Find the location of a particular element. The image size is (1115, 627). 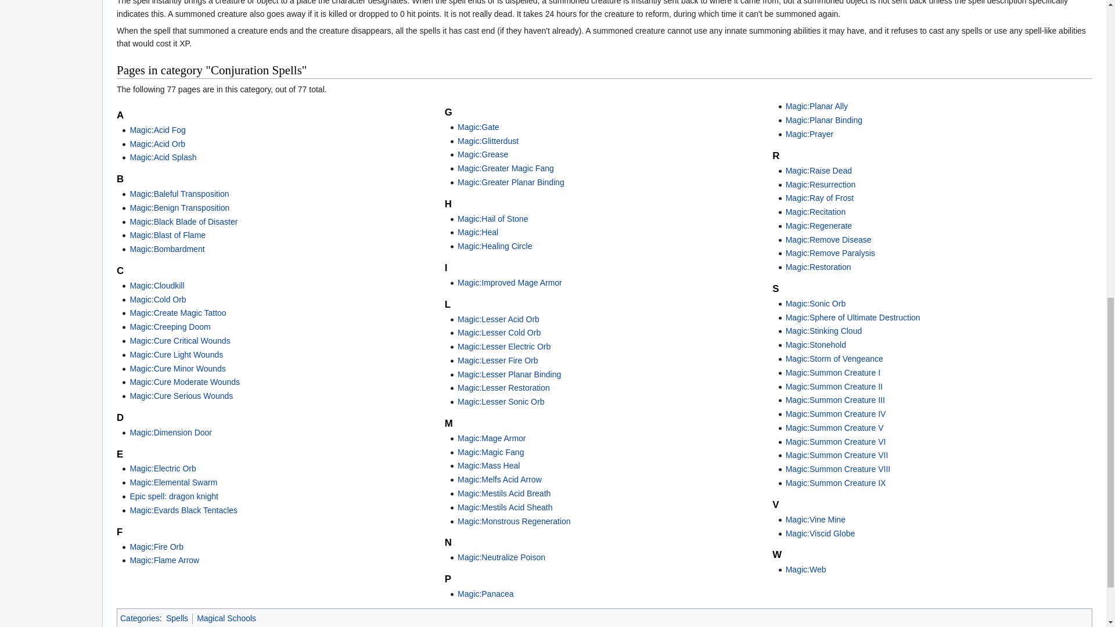

Magic:Grease is located at coordinates (483, 154).